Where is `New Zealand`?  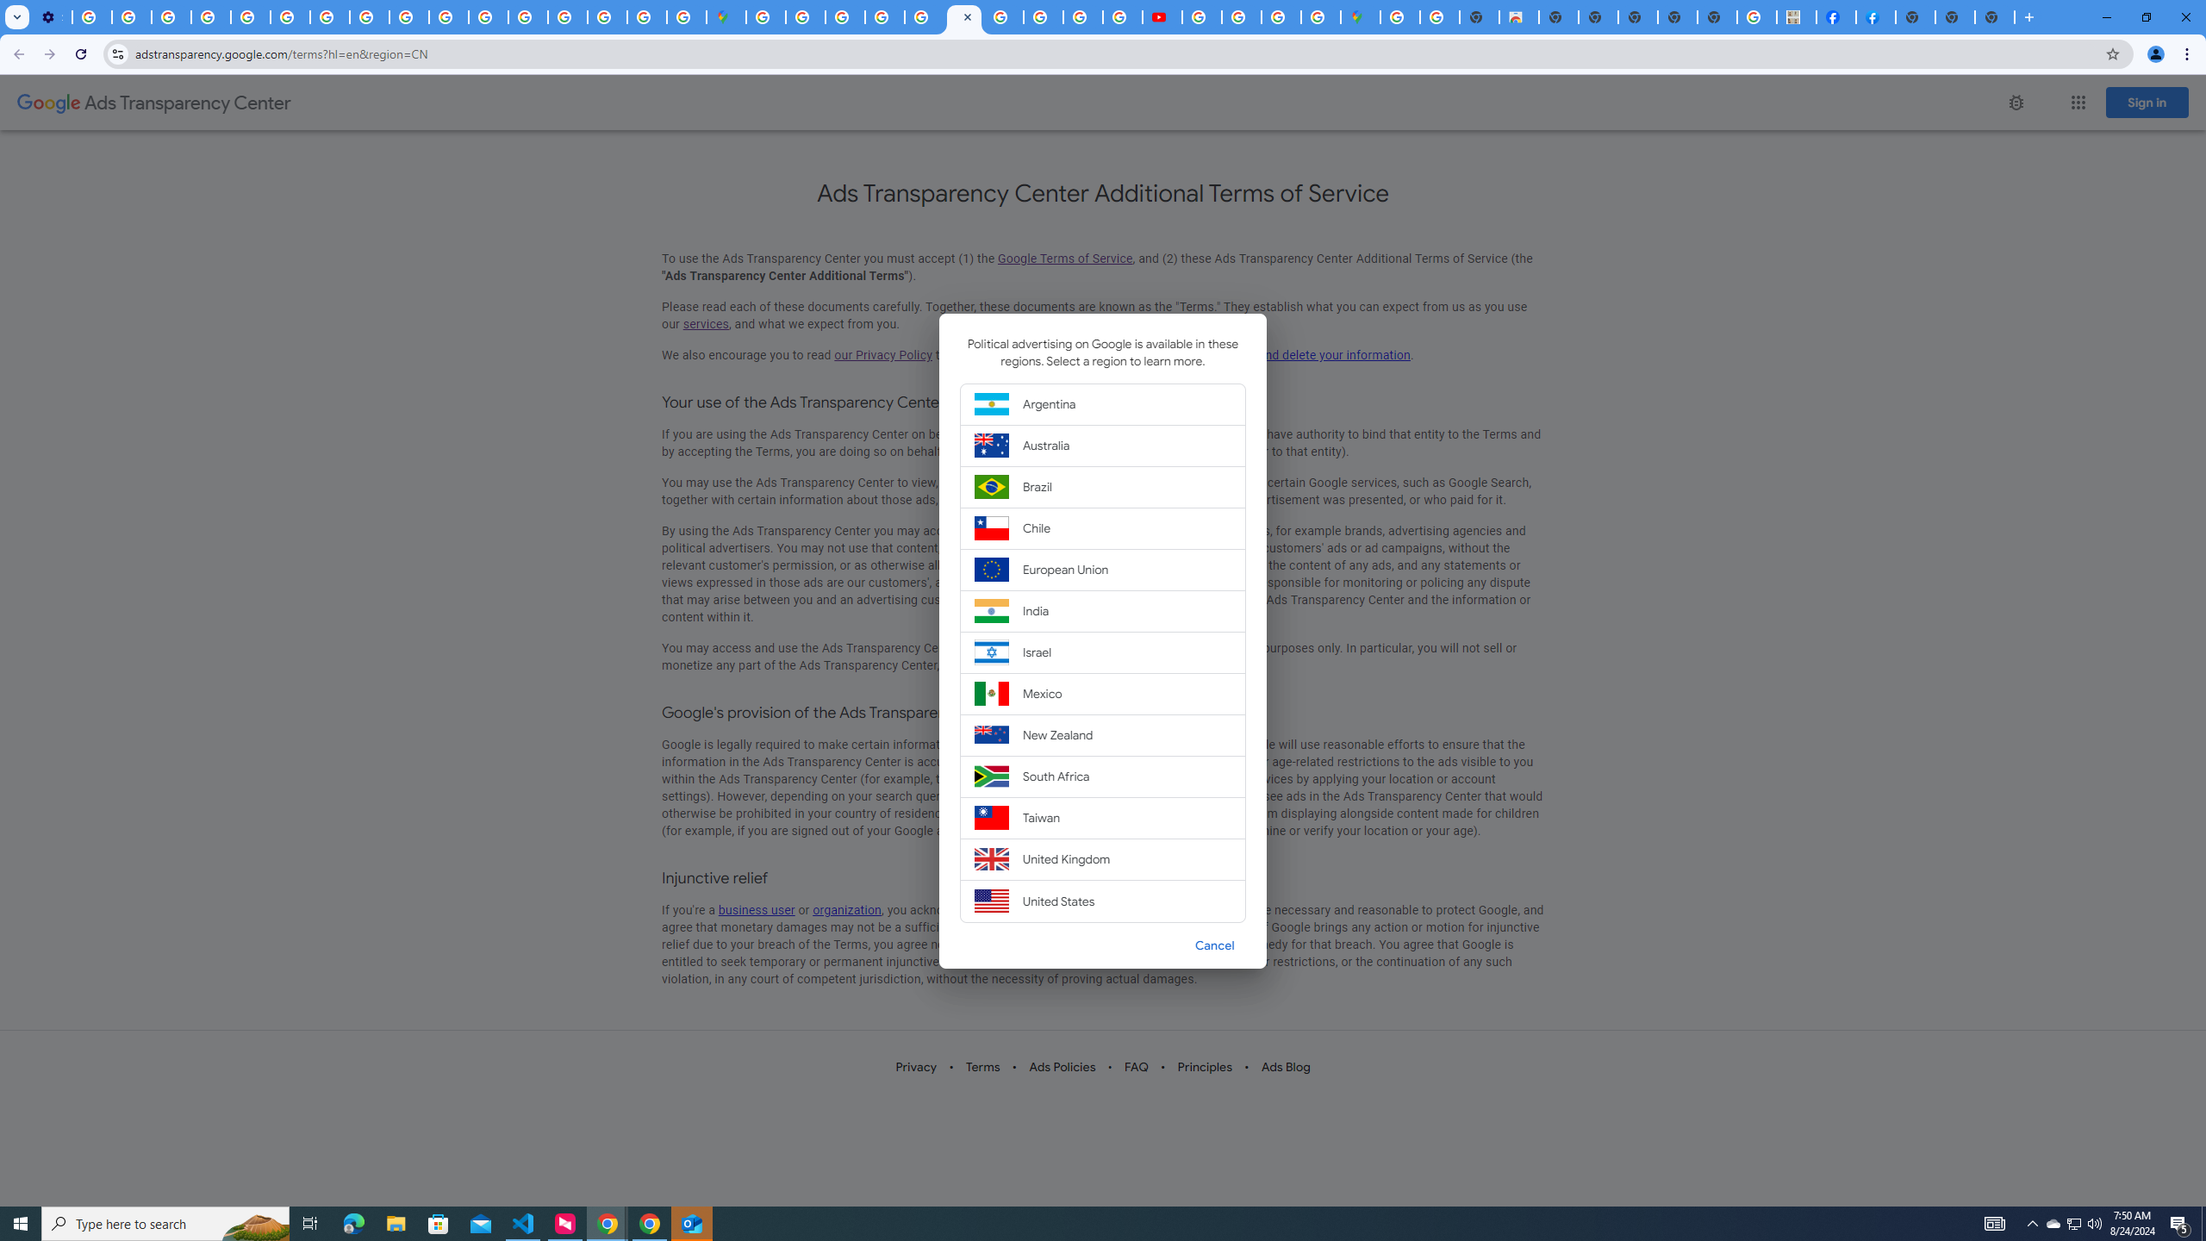
New Zealand is located at coordinates (1103, 736).